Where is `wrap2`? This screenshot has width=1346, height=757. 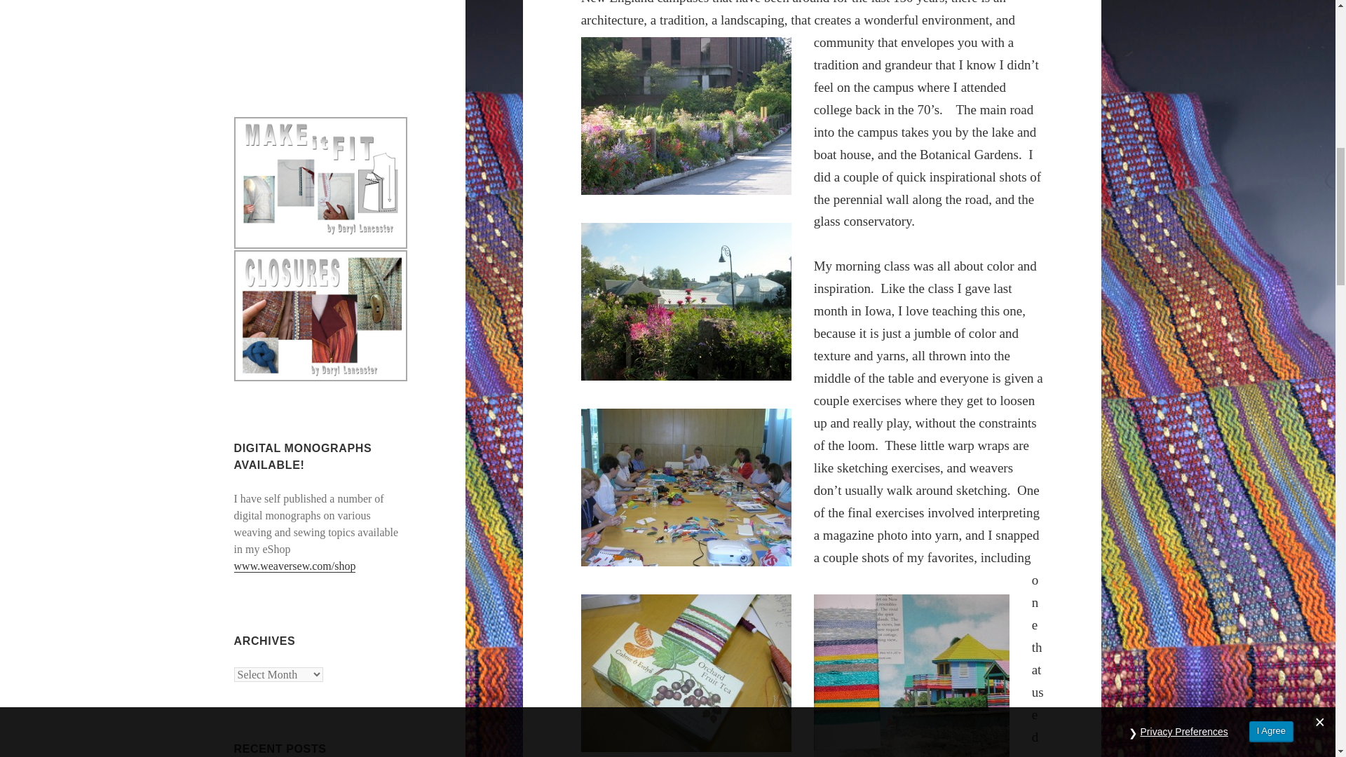
wrap2 is located at coordinates (911, 676).